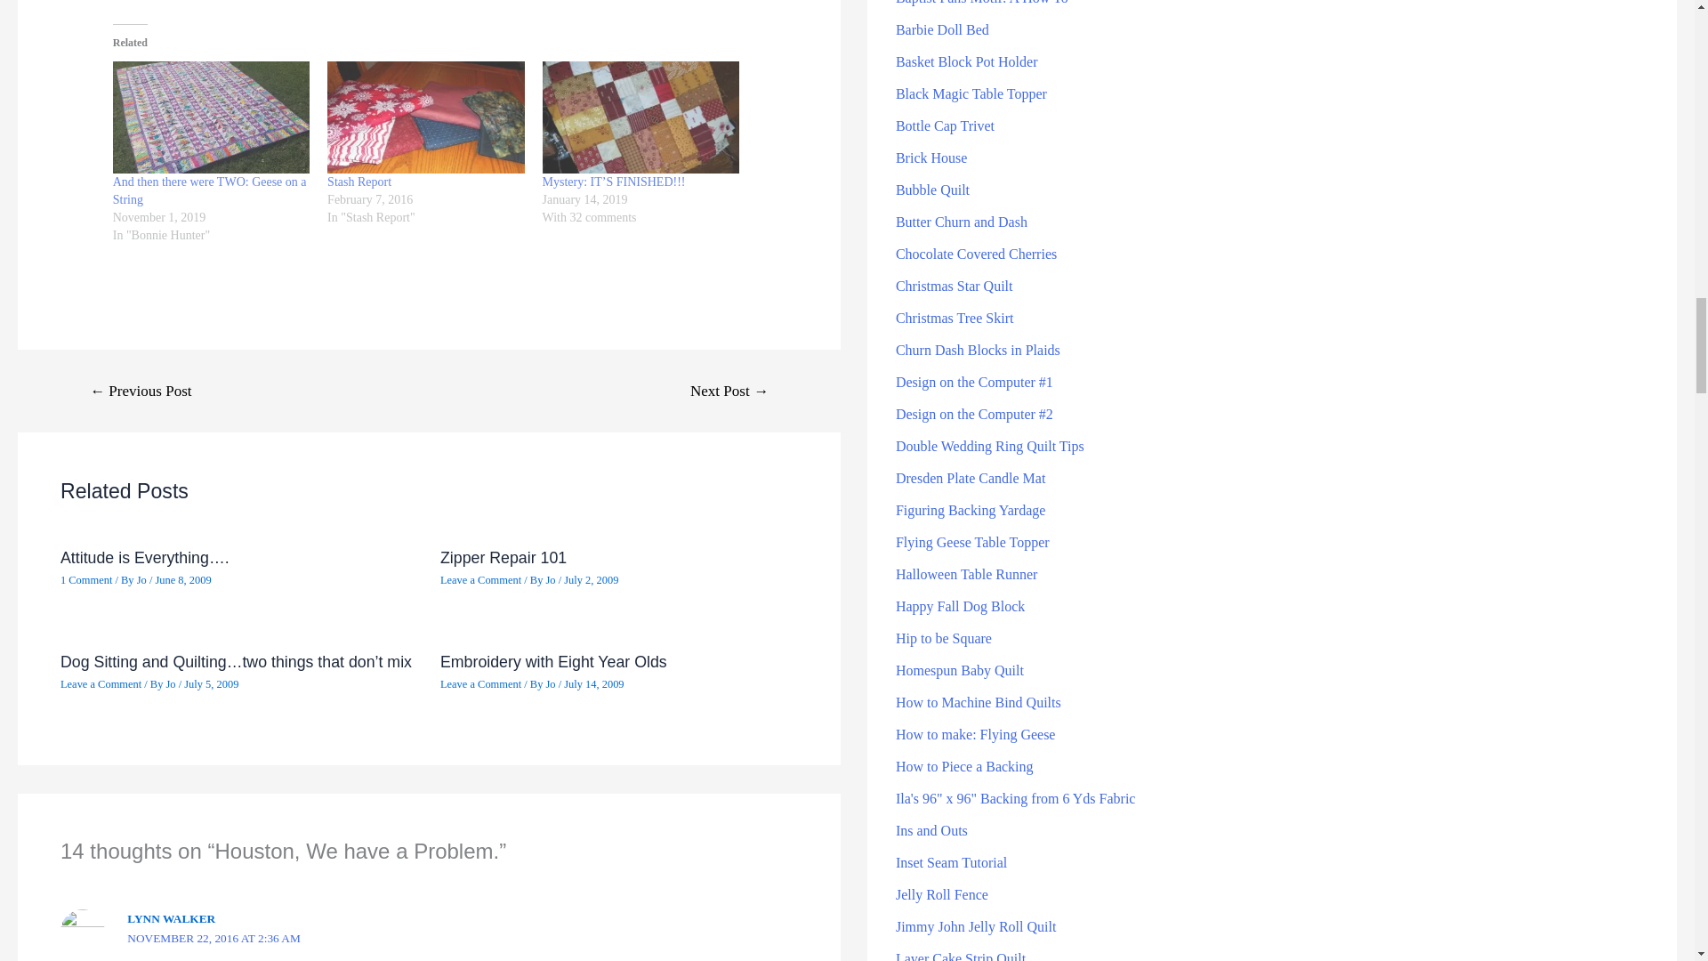  Describe the element at coordinates (425, 117) in the screenshot. I see `Stash Report` at that location.